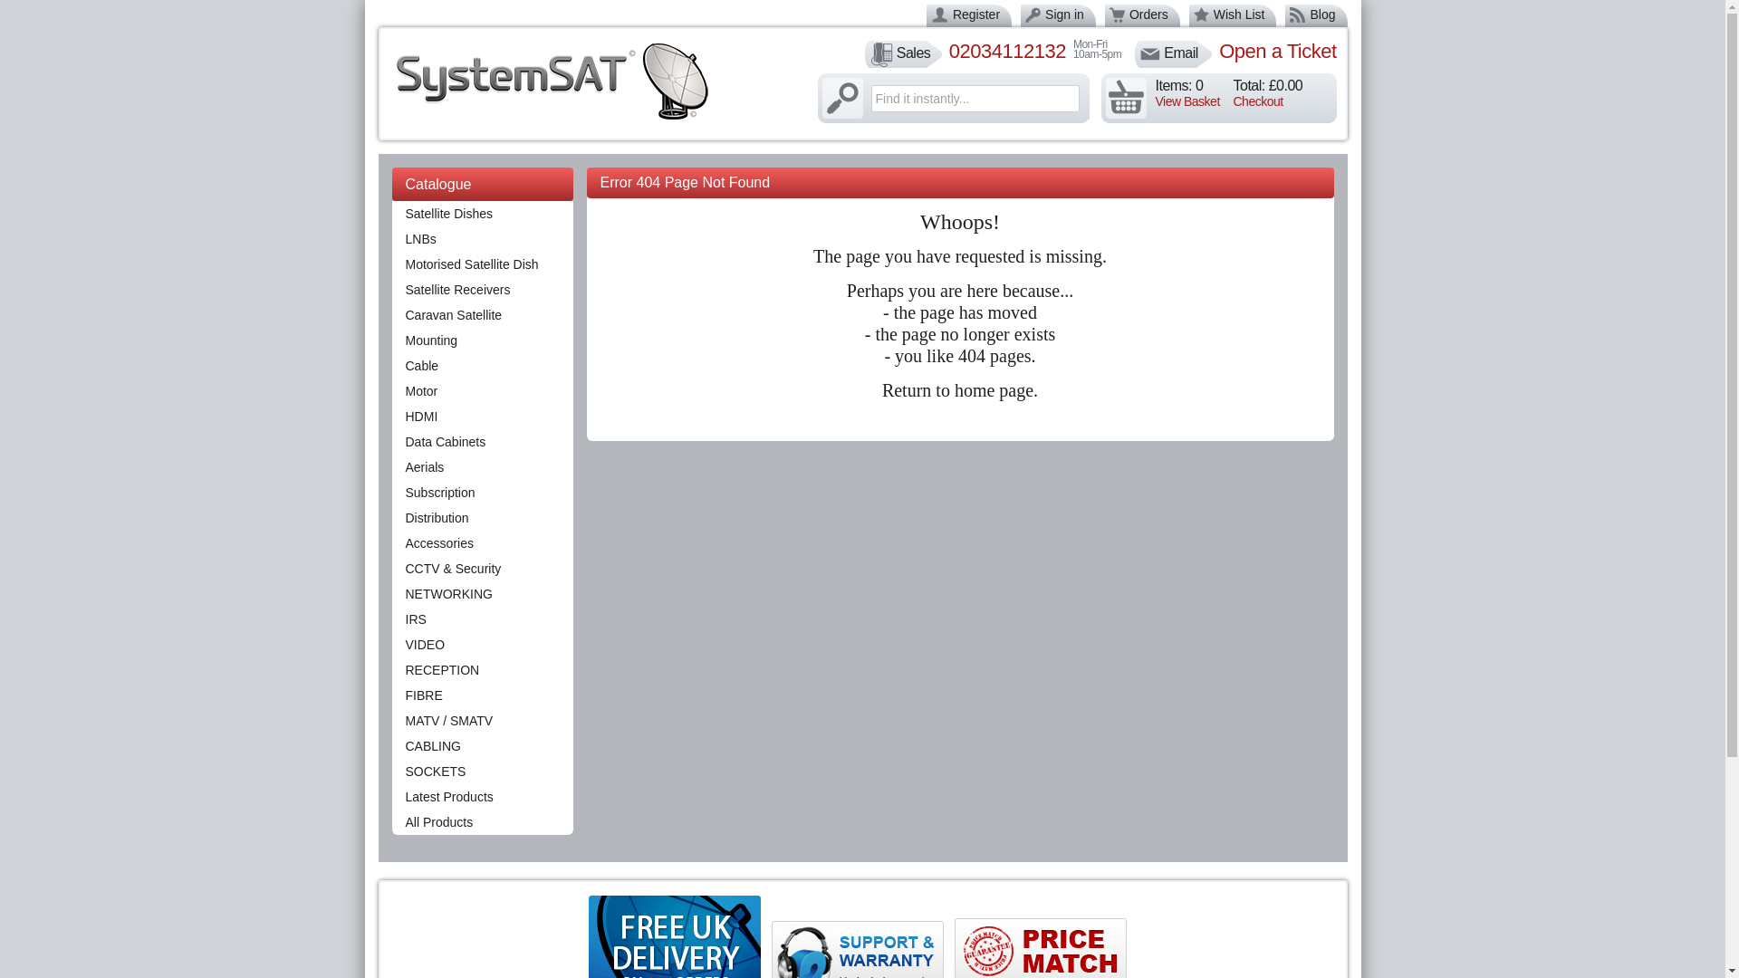  What do you see at coordinates (482, 467) in the screenshot?
I see `Aerials` at bounding box center [482, 467].